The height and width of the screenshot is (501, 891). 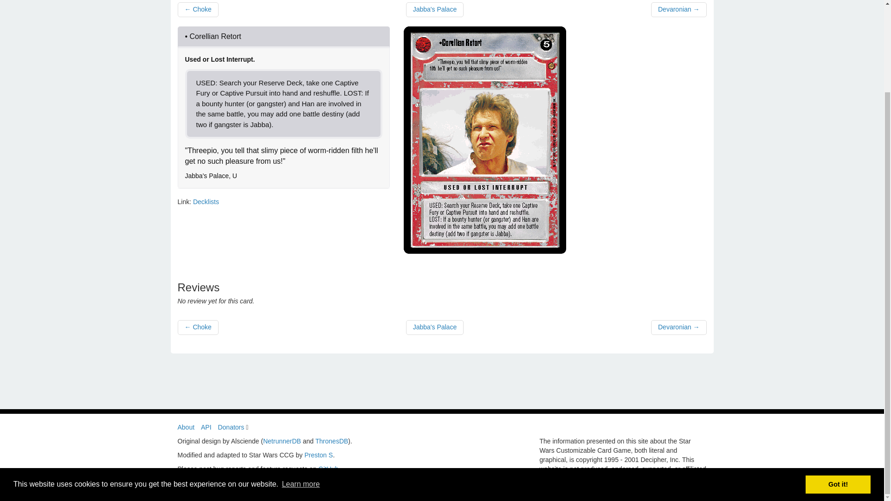 What do you see at coordinates (247, 427) in the screenshot?
I see `The Gracious Donator` at bounding box center [247, 427].